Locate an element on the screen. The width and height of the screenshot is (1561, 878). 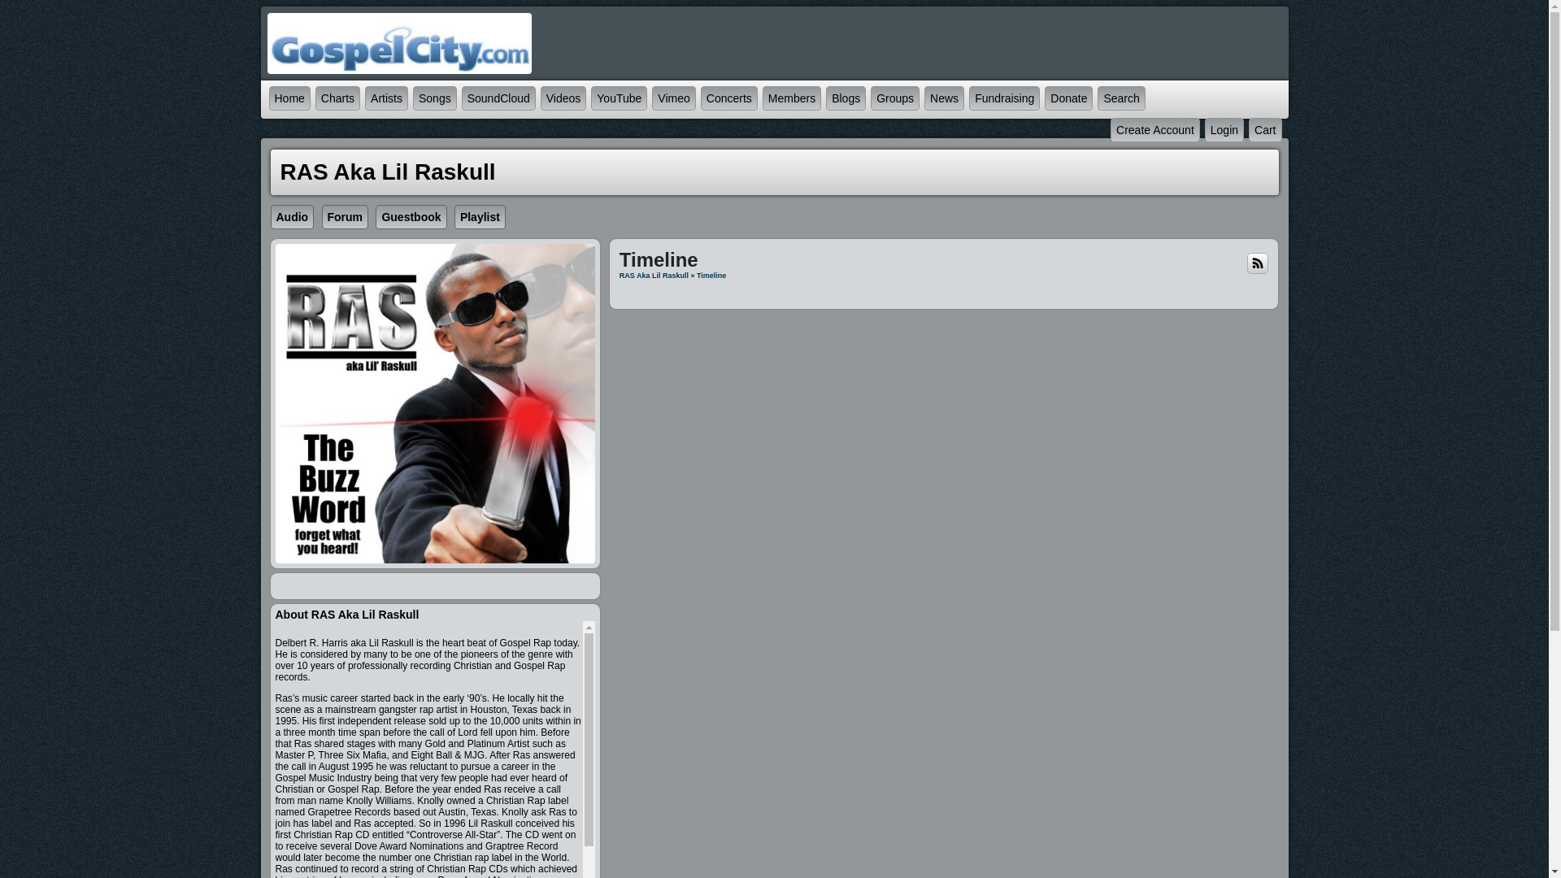
Charts is located at coordinates (337, 98).